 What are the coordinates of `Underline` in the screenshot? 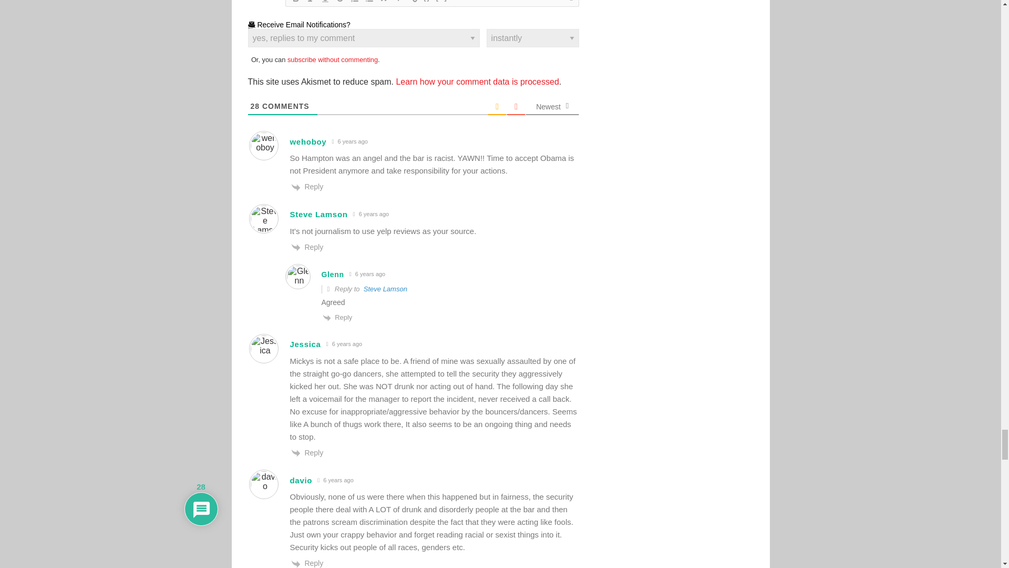 It's located at (325, 2).